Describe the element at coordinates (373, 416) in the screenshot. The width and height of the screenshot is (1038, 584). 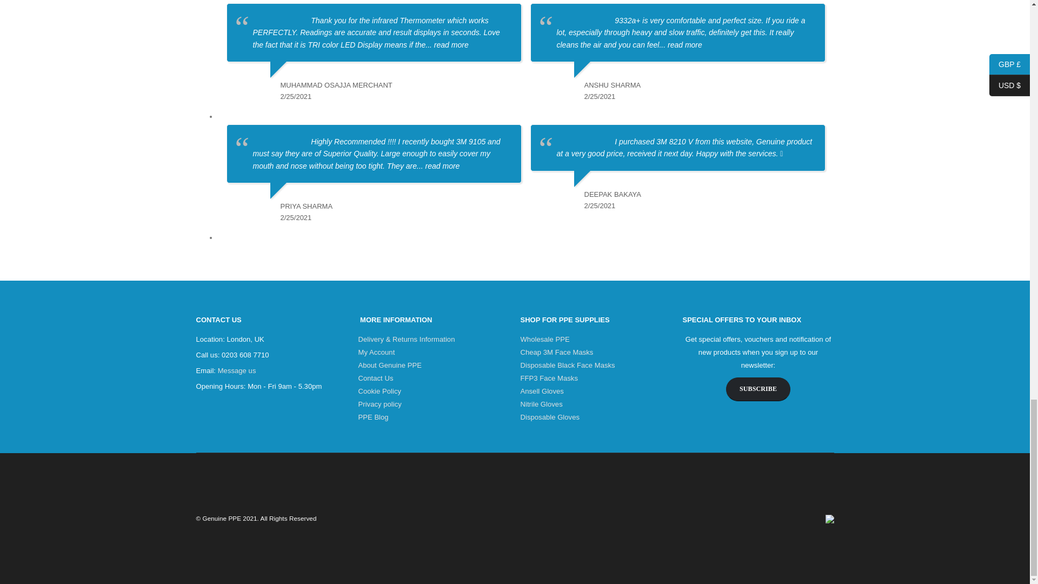
I see `PPE Blog` at that location.